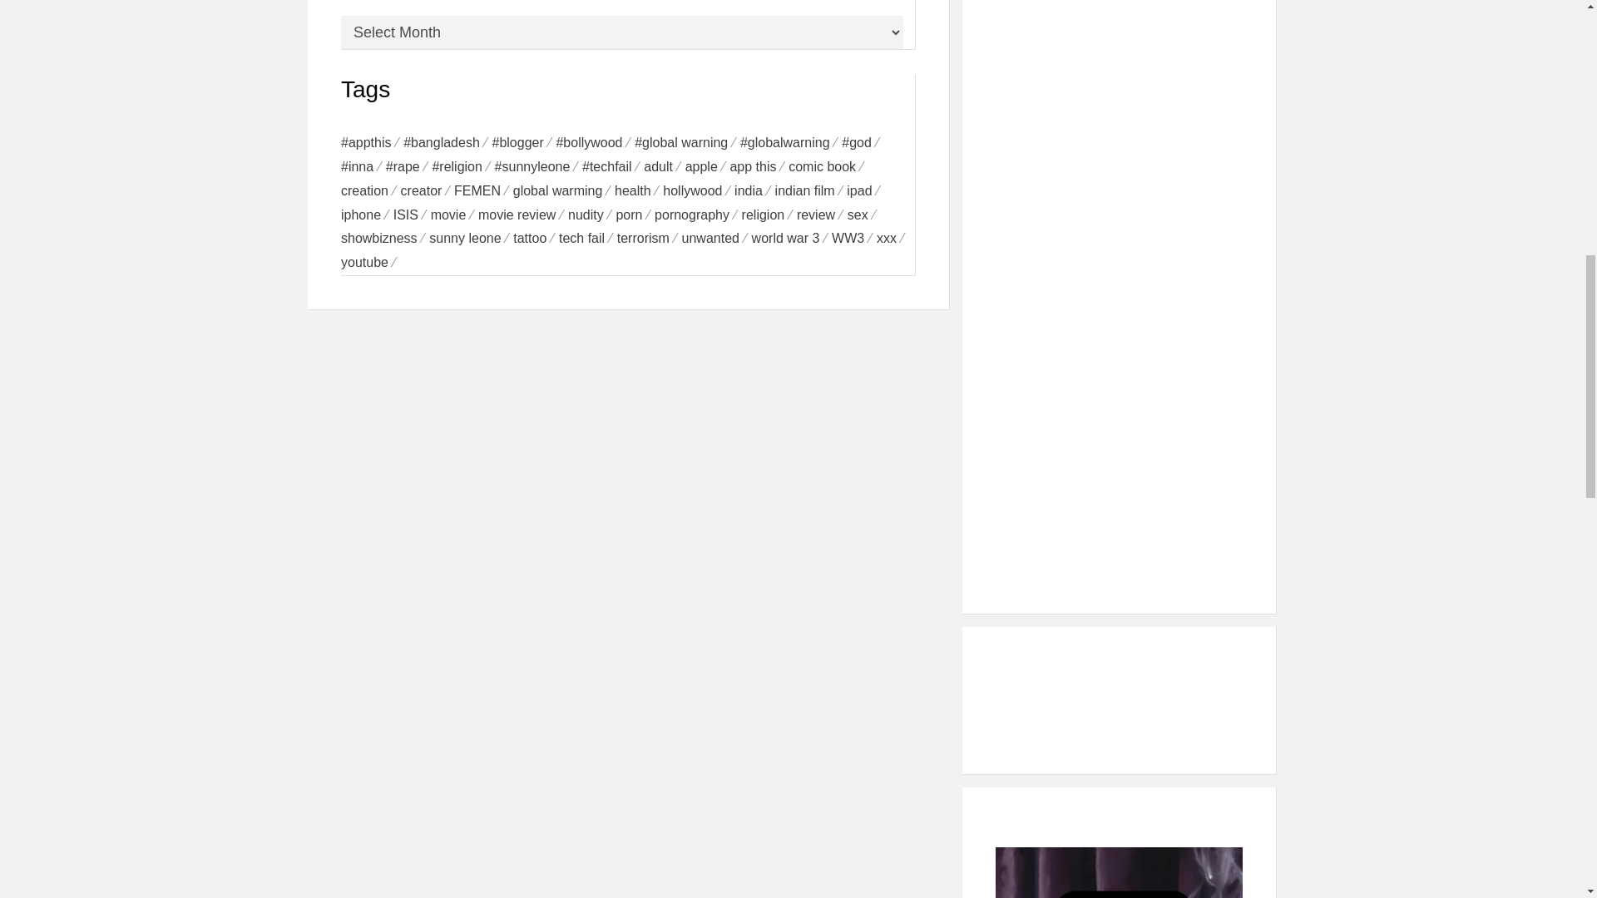 This screenshot has width=1597, height=898. What do you see at coordinates (371, 191) in the screenshot?
I see `creation` at bounding box center [371, 191].